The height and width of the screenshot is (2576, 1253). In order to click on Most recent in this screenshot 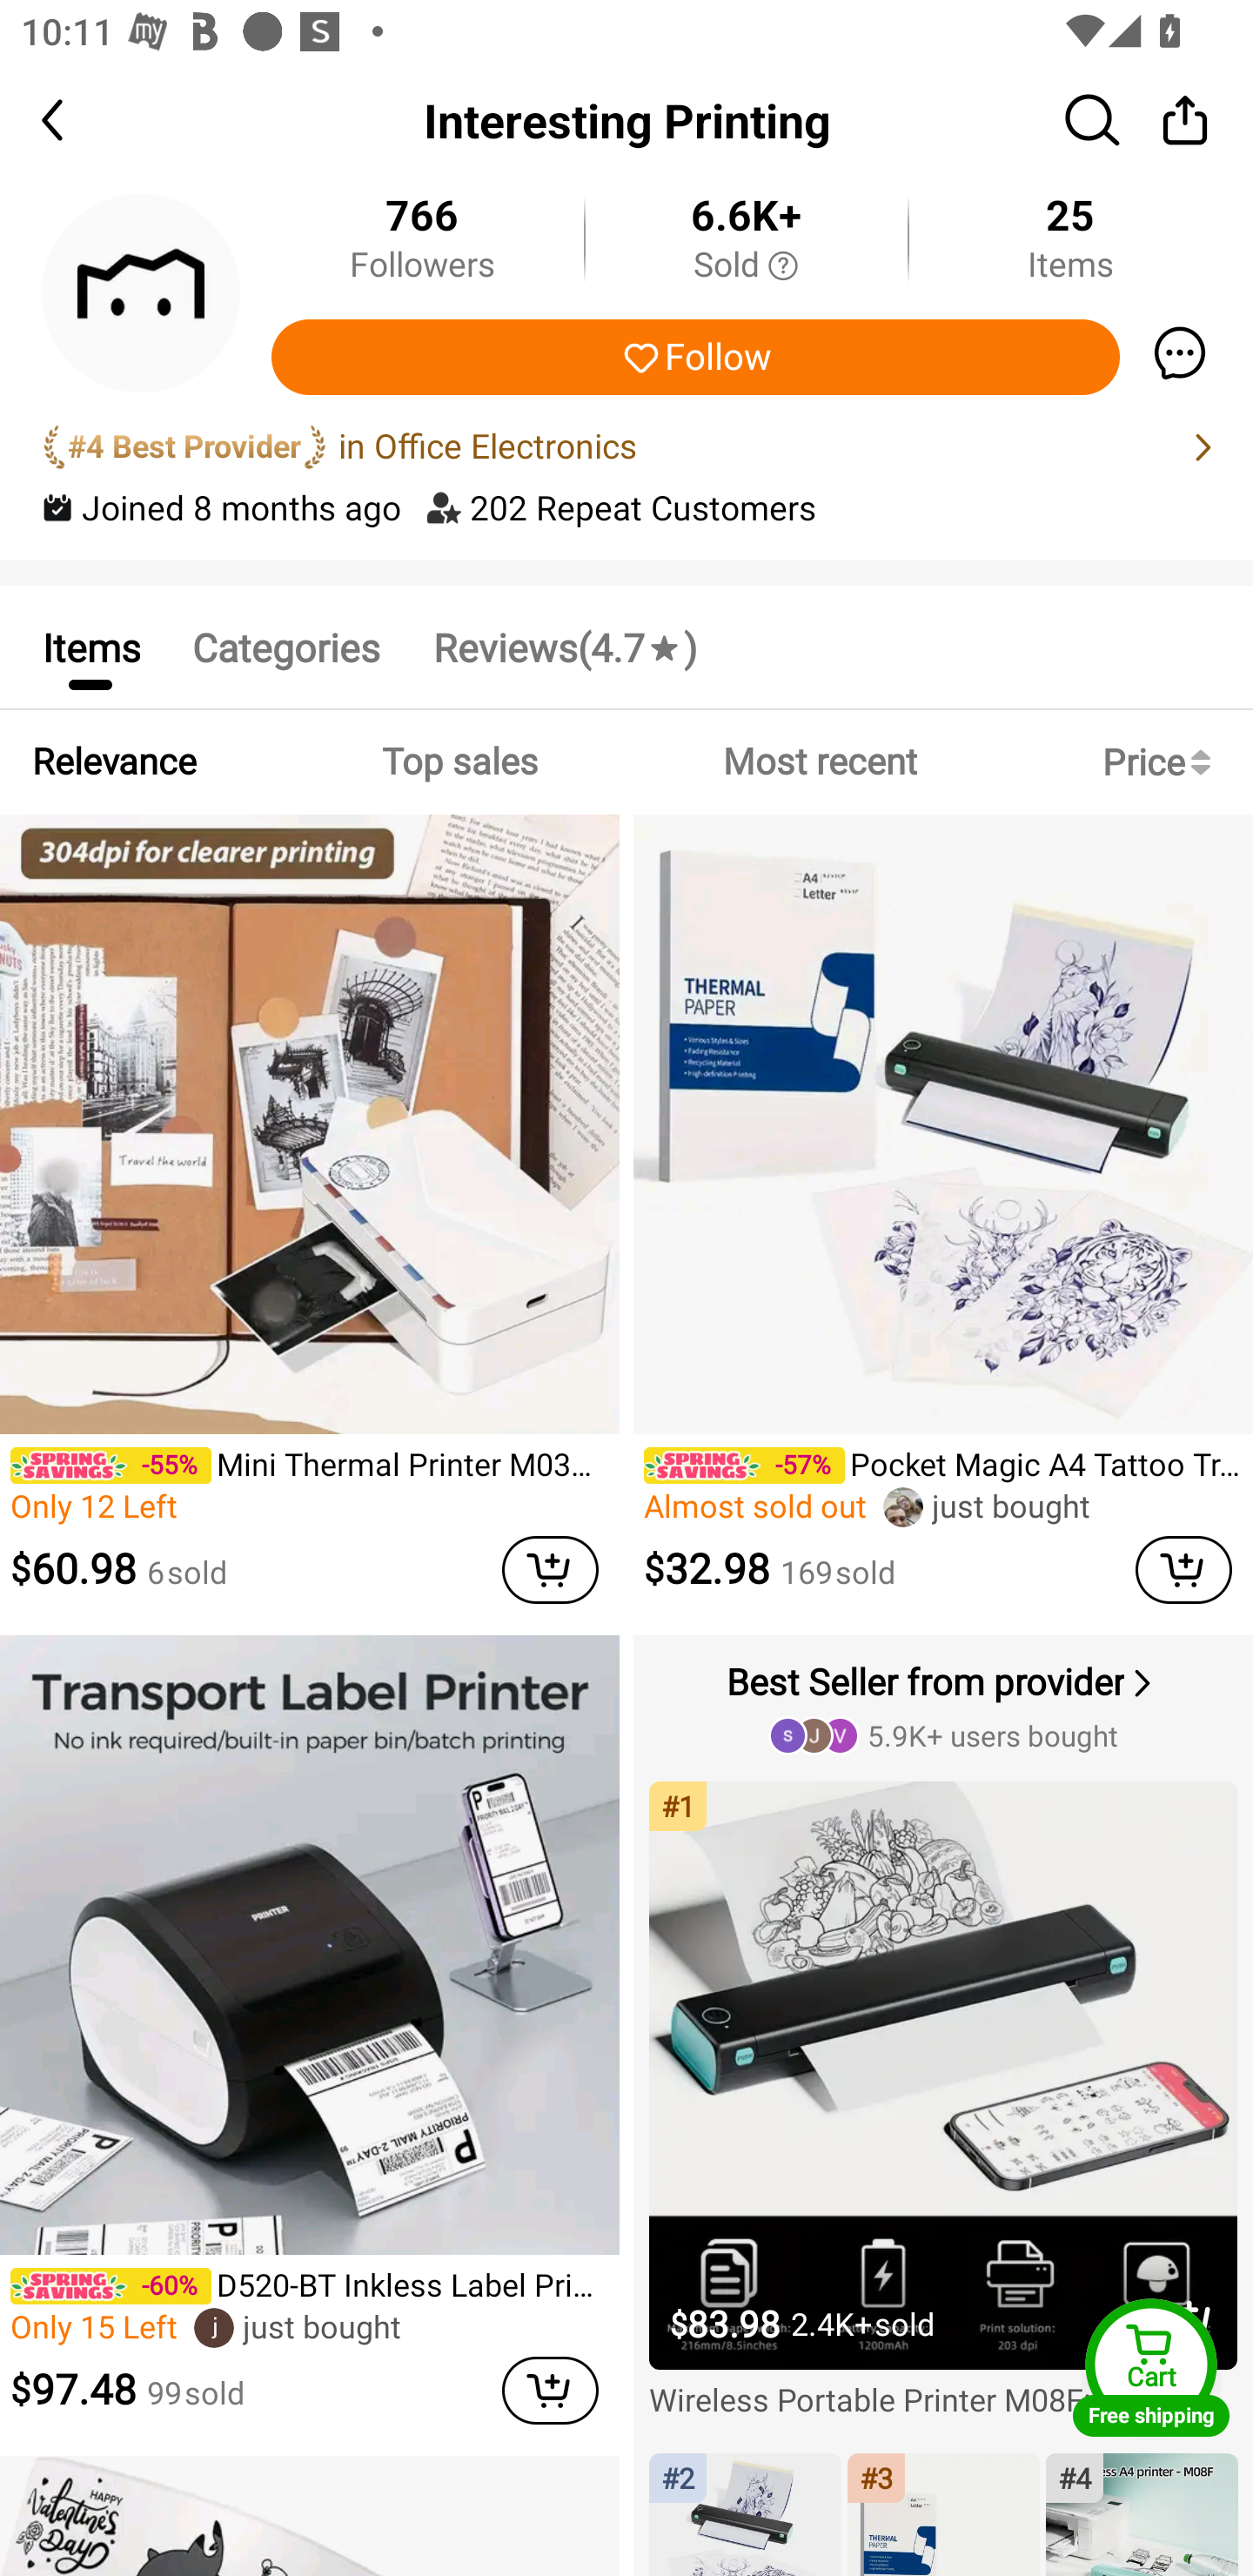, I will do `click(820, 762)`.